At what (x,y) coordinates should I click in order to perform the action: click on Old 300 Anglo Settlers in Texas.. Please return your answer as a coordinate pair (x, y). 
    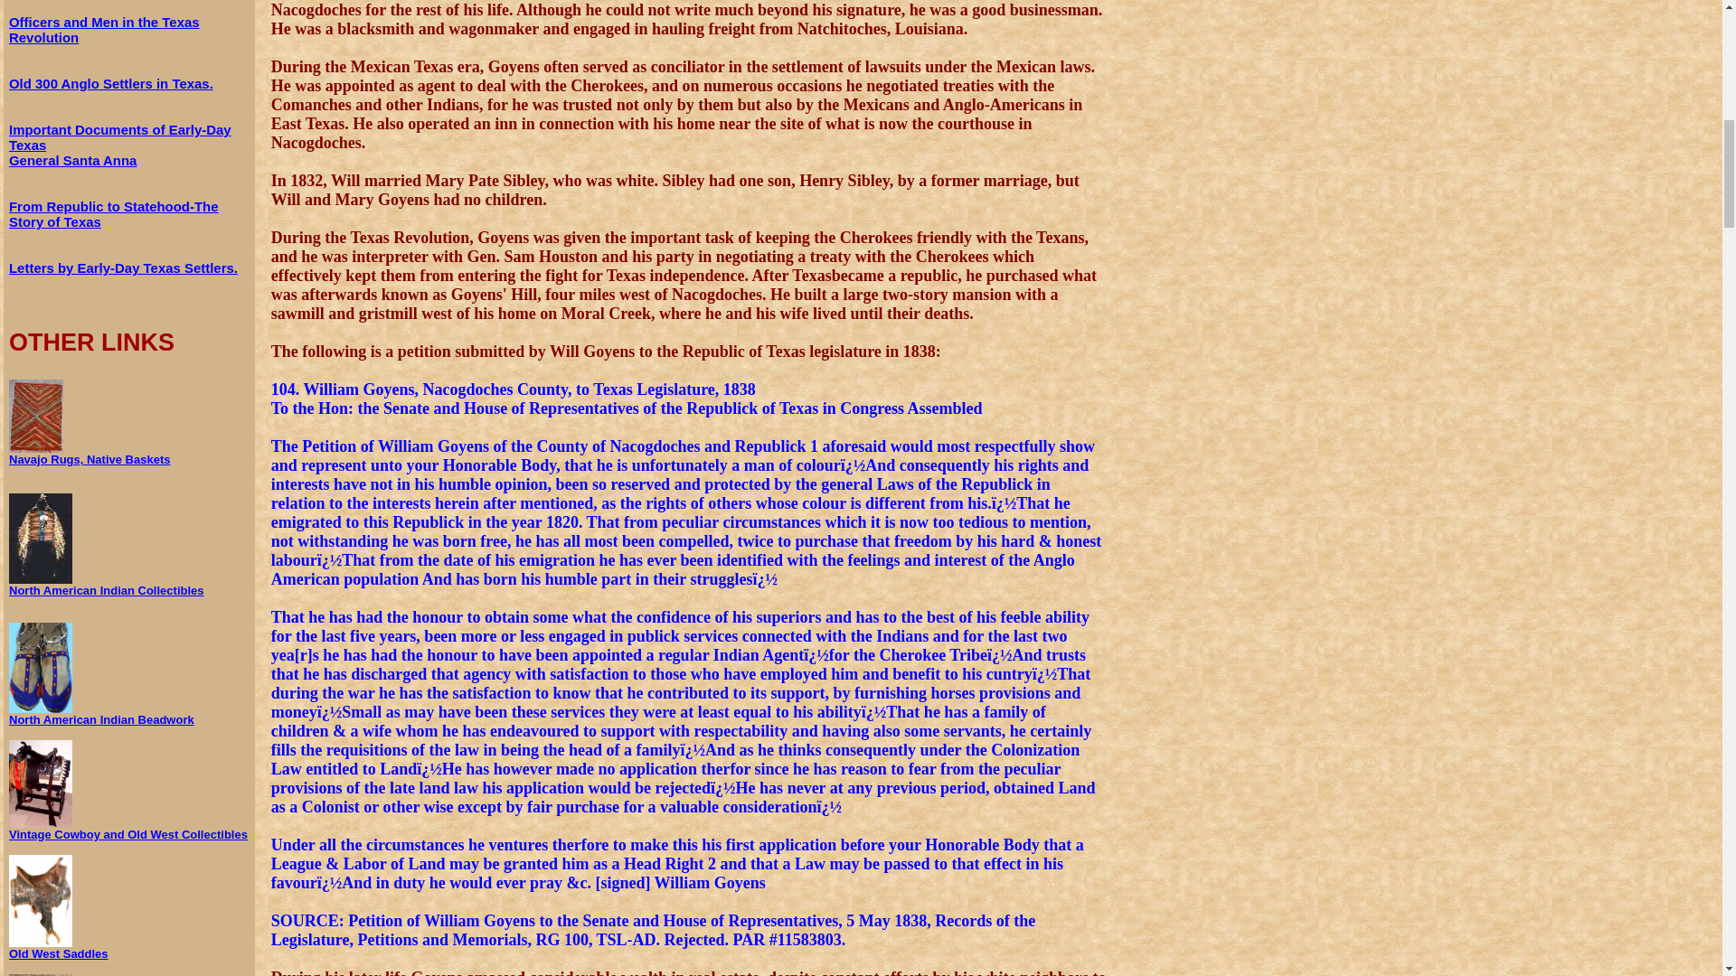
    Looking at the image, I should click on (110, 83).